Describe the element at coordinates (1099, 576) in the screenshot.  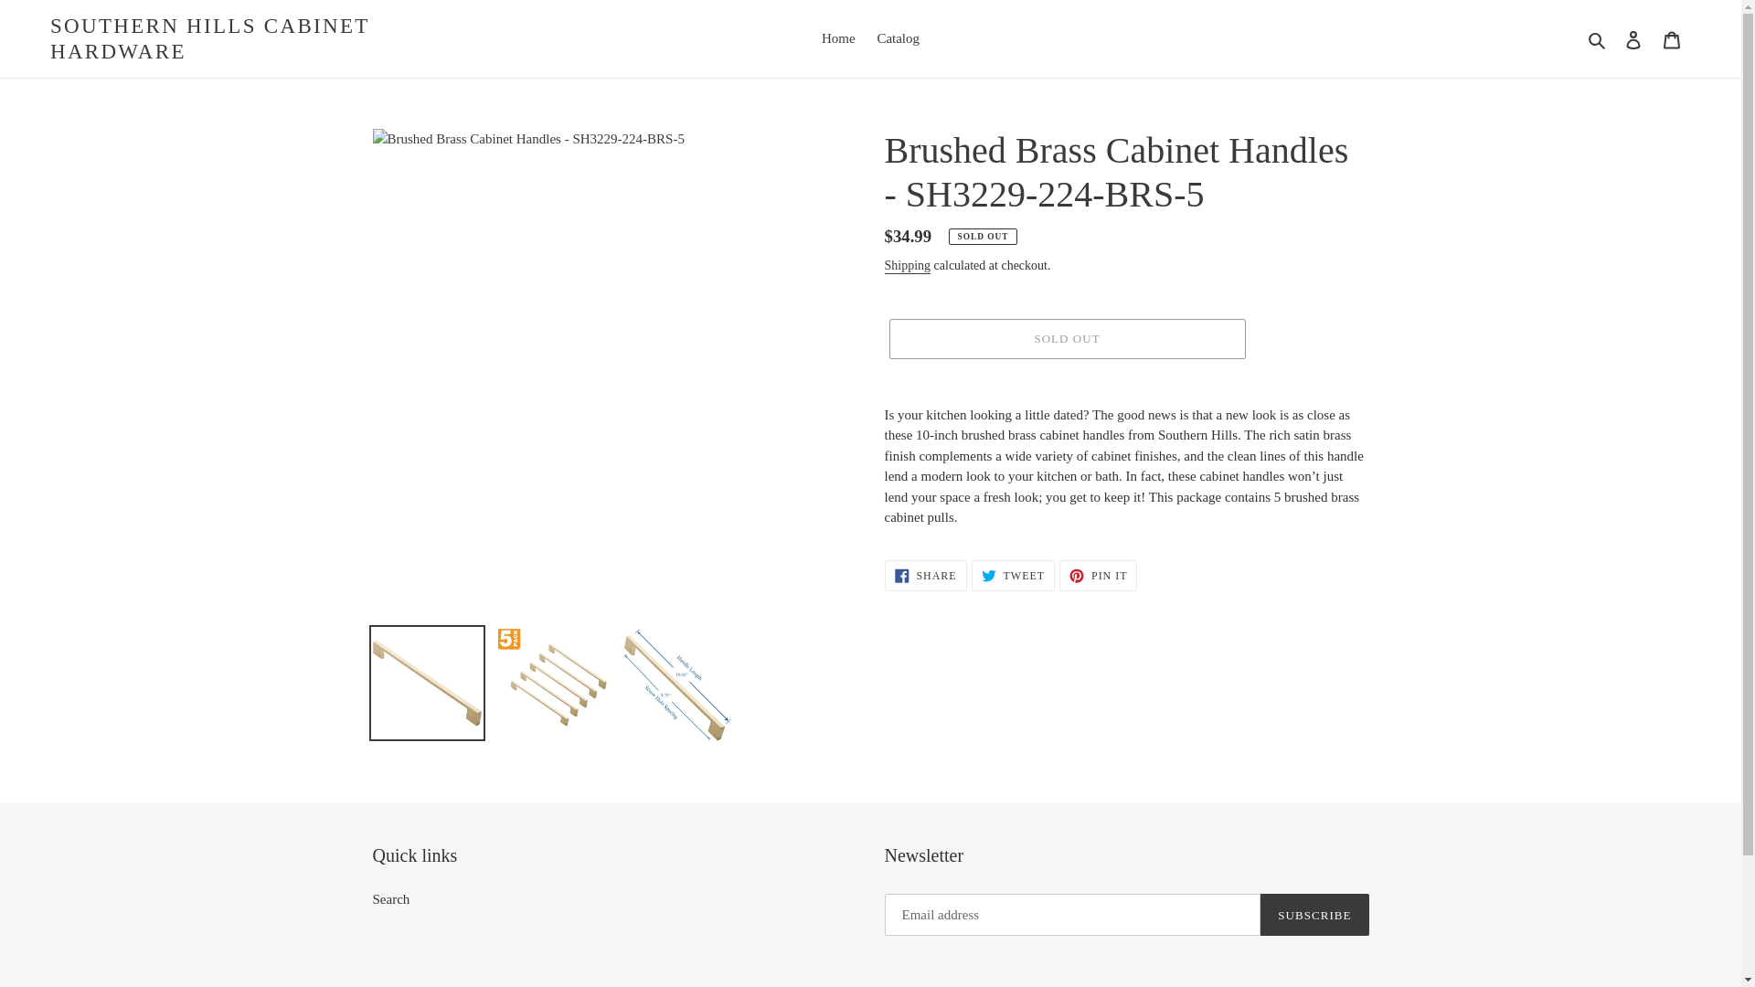
I see `Cart` at that location.